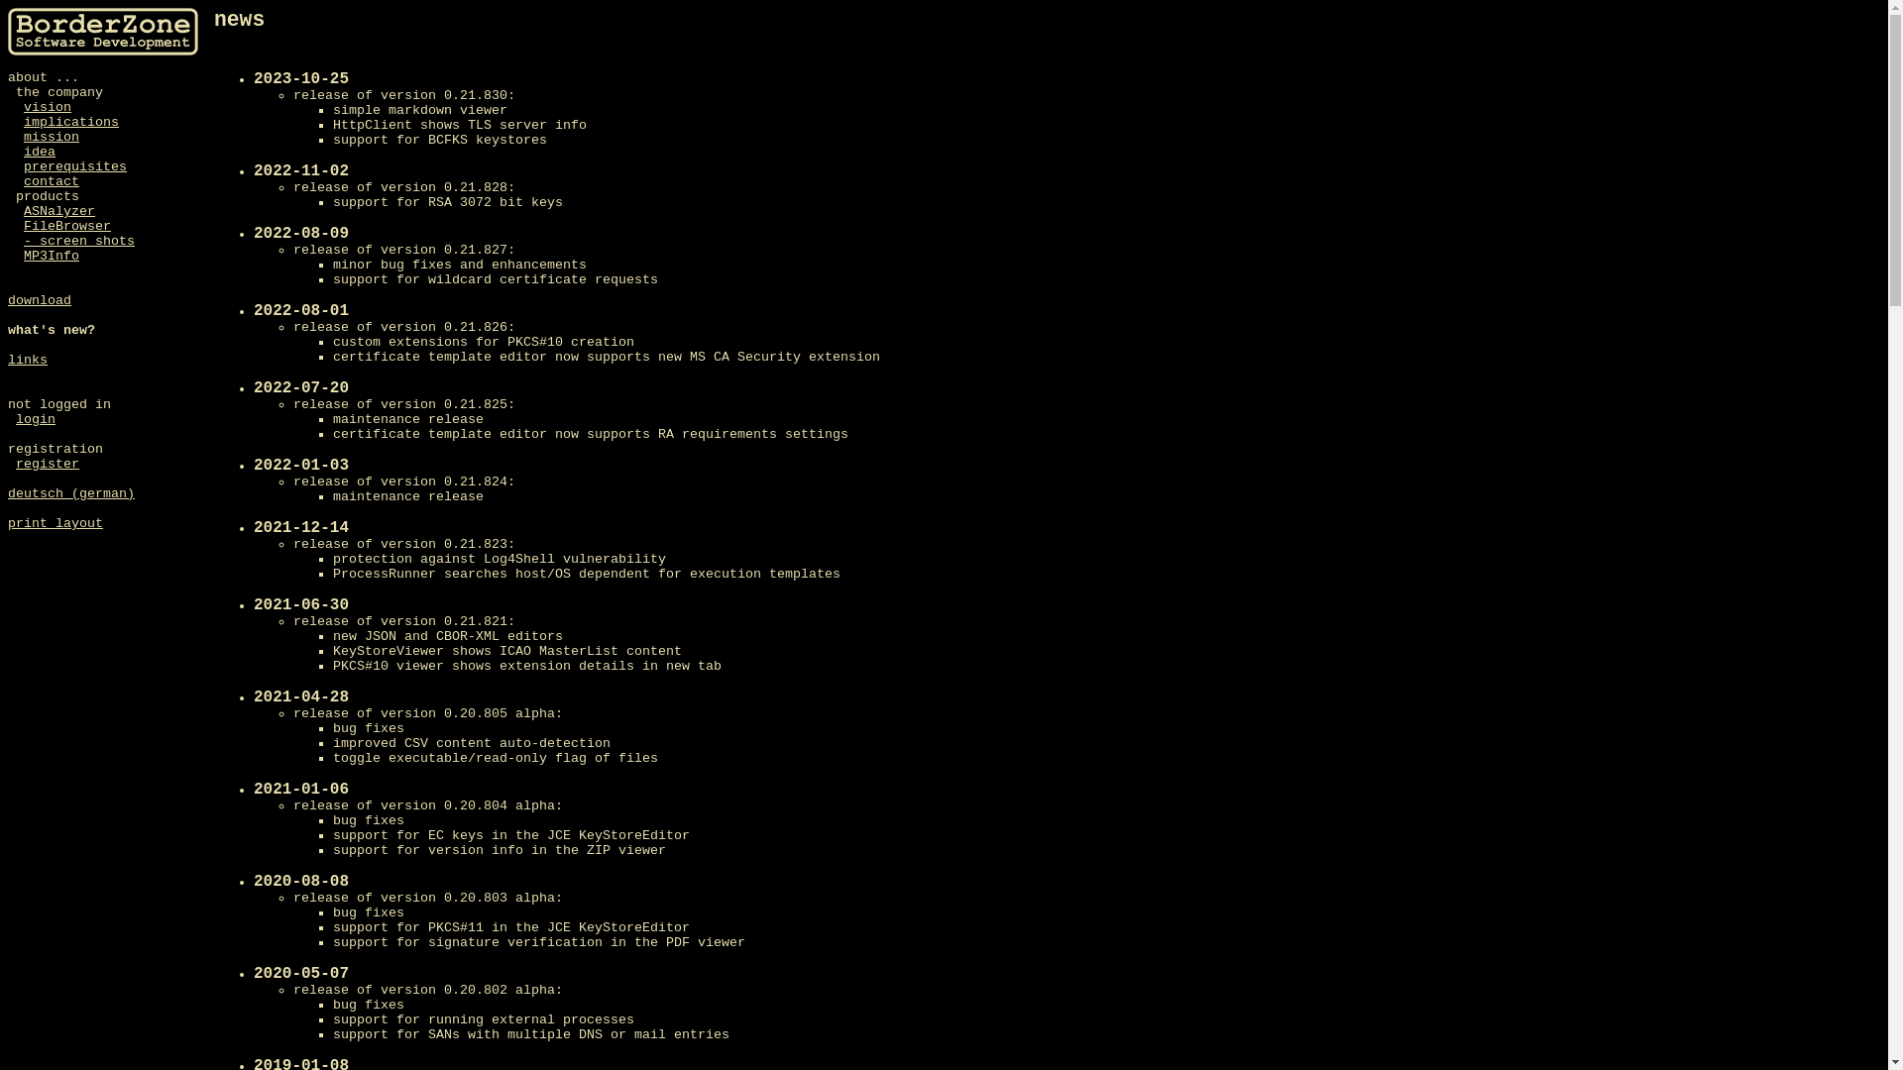 This screenshot has height=1070, width=1903. I want to click on deutsch (german), so click(71, 493).